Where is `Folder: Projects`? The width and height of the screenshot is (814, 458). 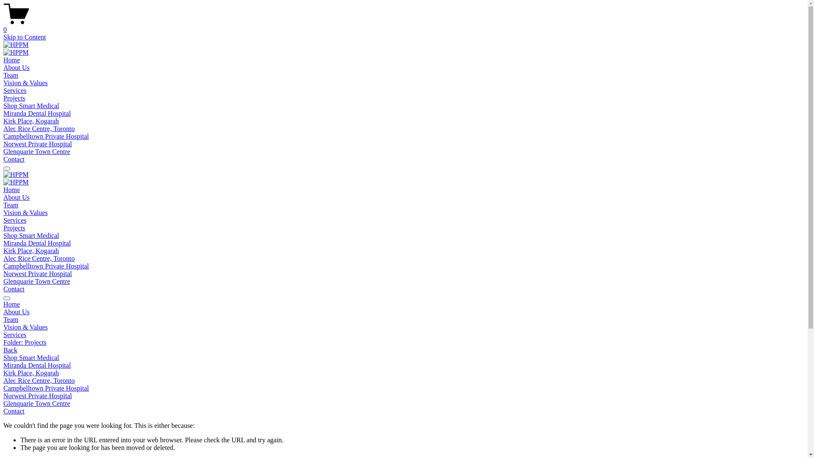 Folder: Projects is located at coordinates (404, 343).